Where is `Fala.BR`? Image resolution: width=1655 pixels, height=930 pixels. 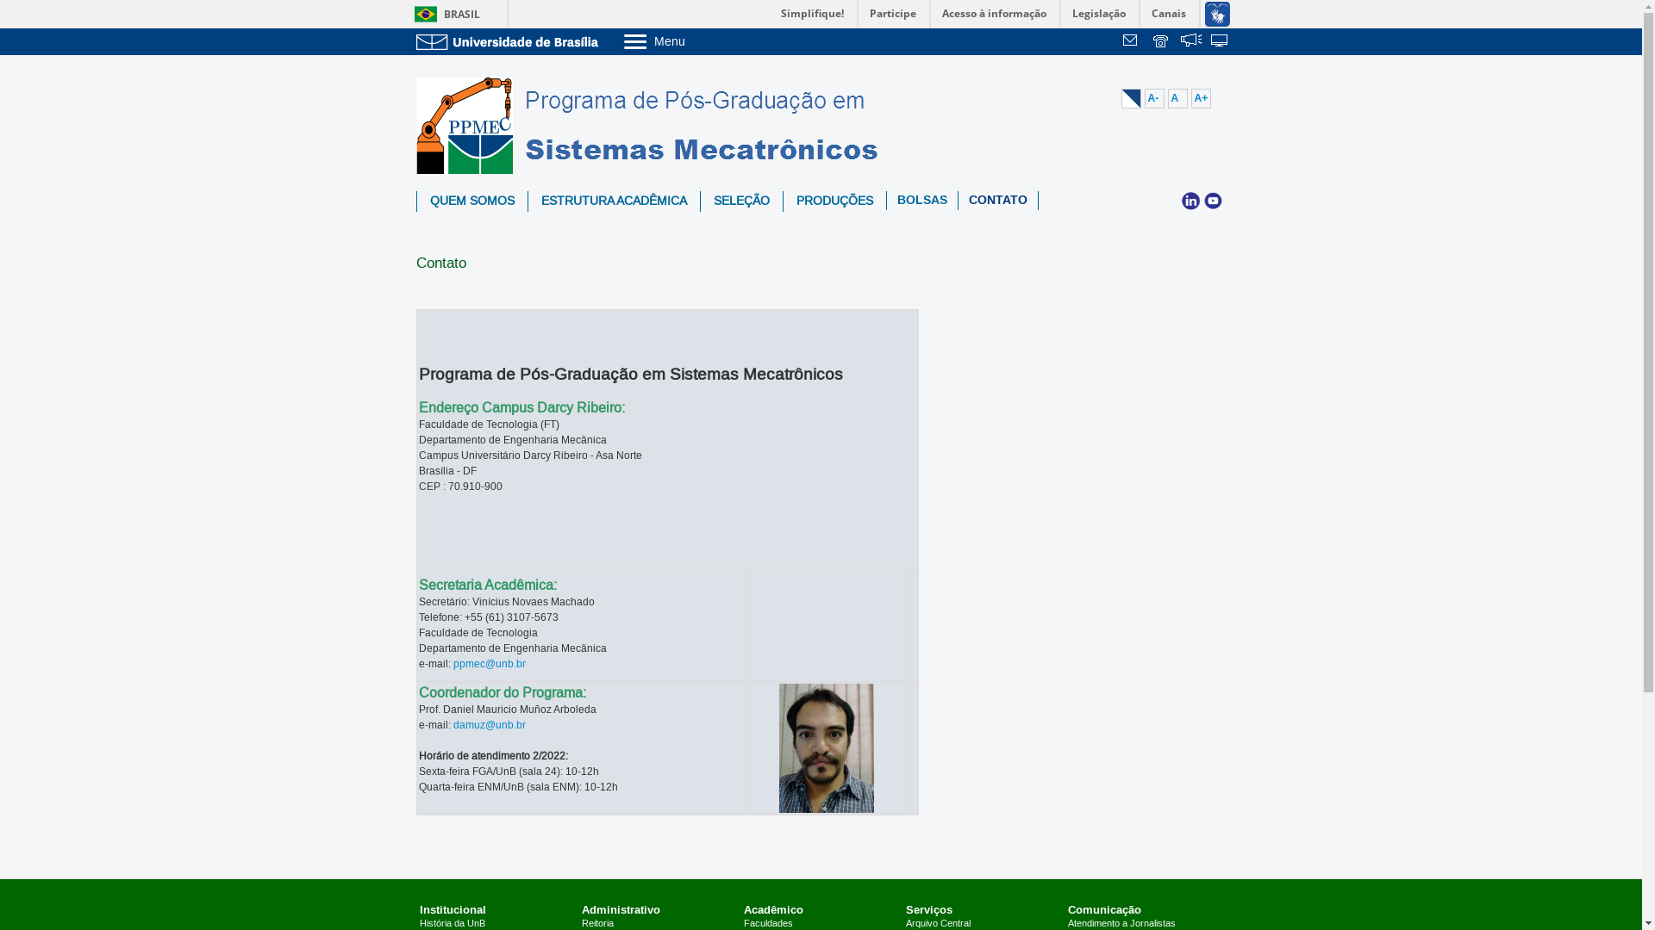 Fala.BR is located at coordinates (1191, 42).